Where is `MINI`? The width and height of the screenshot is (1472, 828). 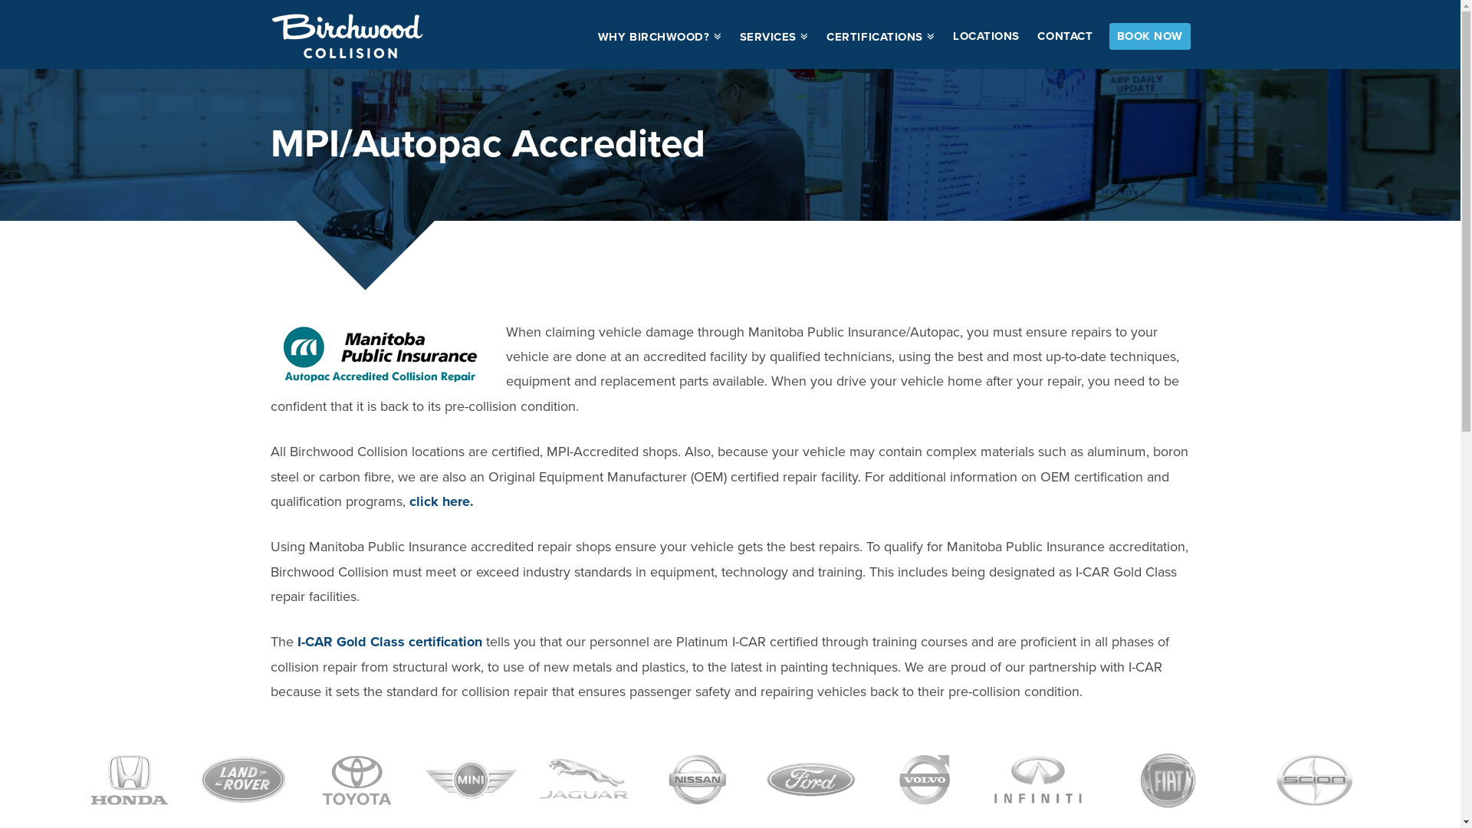 MINI is located at coordinates (471, 780).